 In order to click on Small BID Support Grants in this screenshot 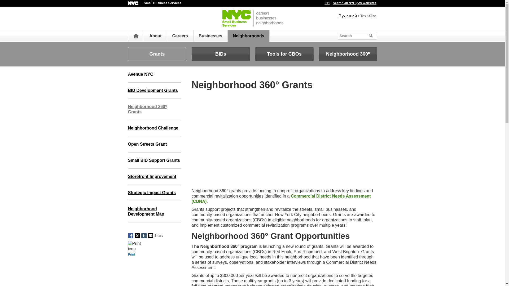, I will do `click(154, 160)`.